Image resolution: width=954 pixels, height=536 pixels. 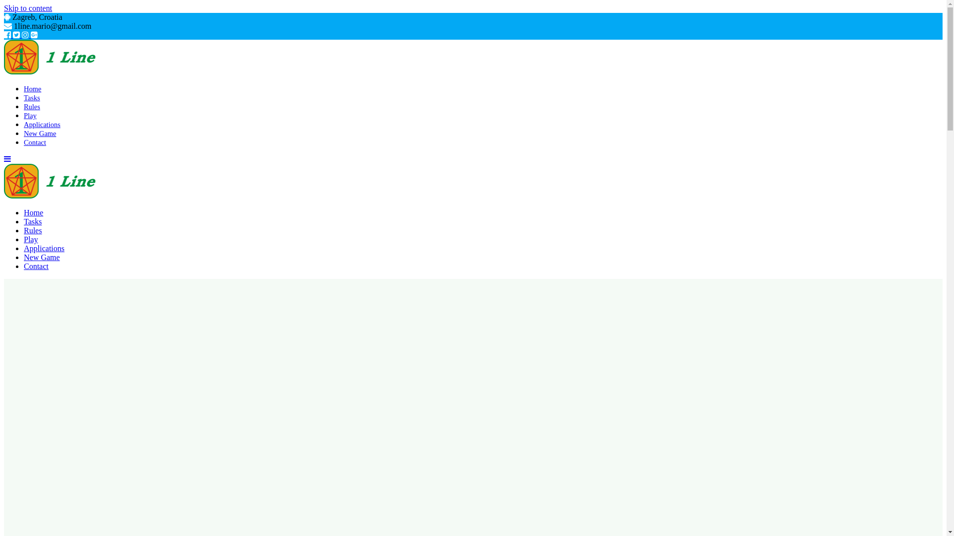 What do you see at coordinates (28, 8) in the screenshot?
I see `Skip to content` at bounding box center [28, 8].